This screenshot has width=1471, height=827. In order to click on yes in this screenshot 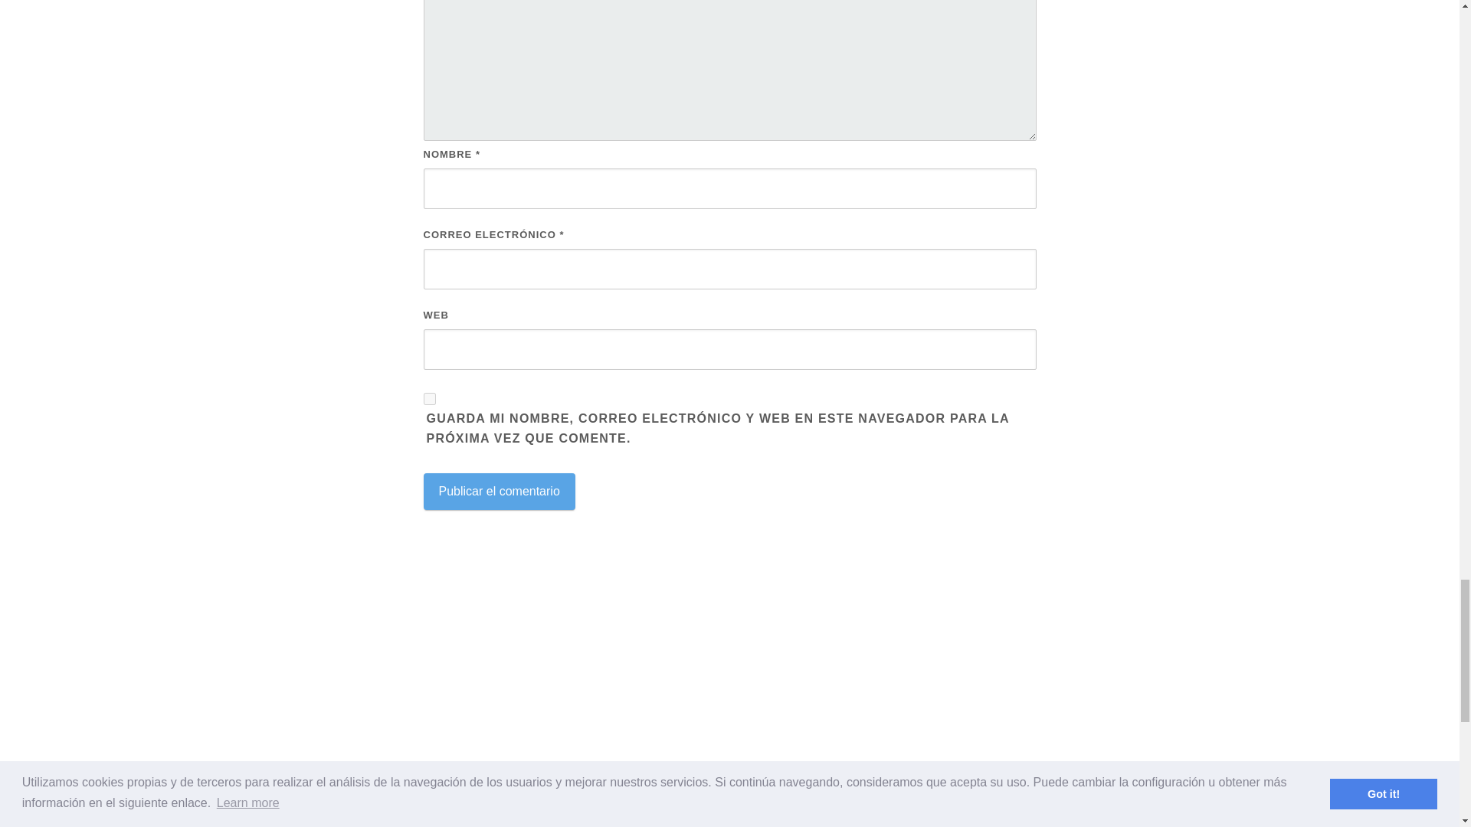, I will do `click(429, 399)`.